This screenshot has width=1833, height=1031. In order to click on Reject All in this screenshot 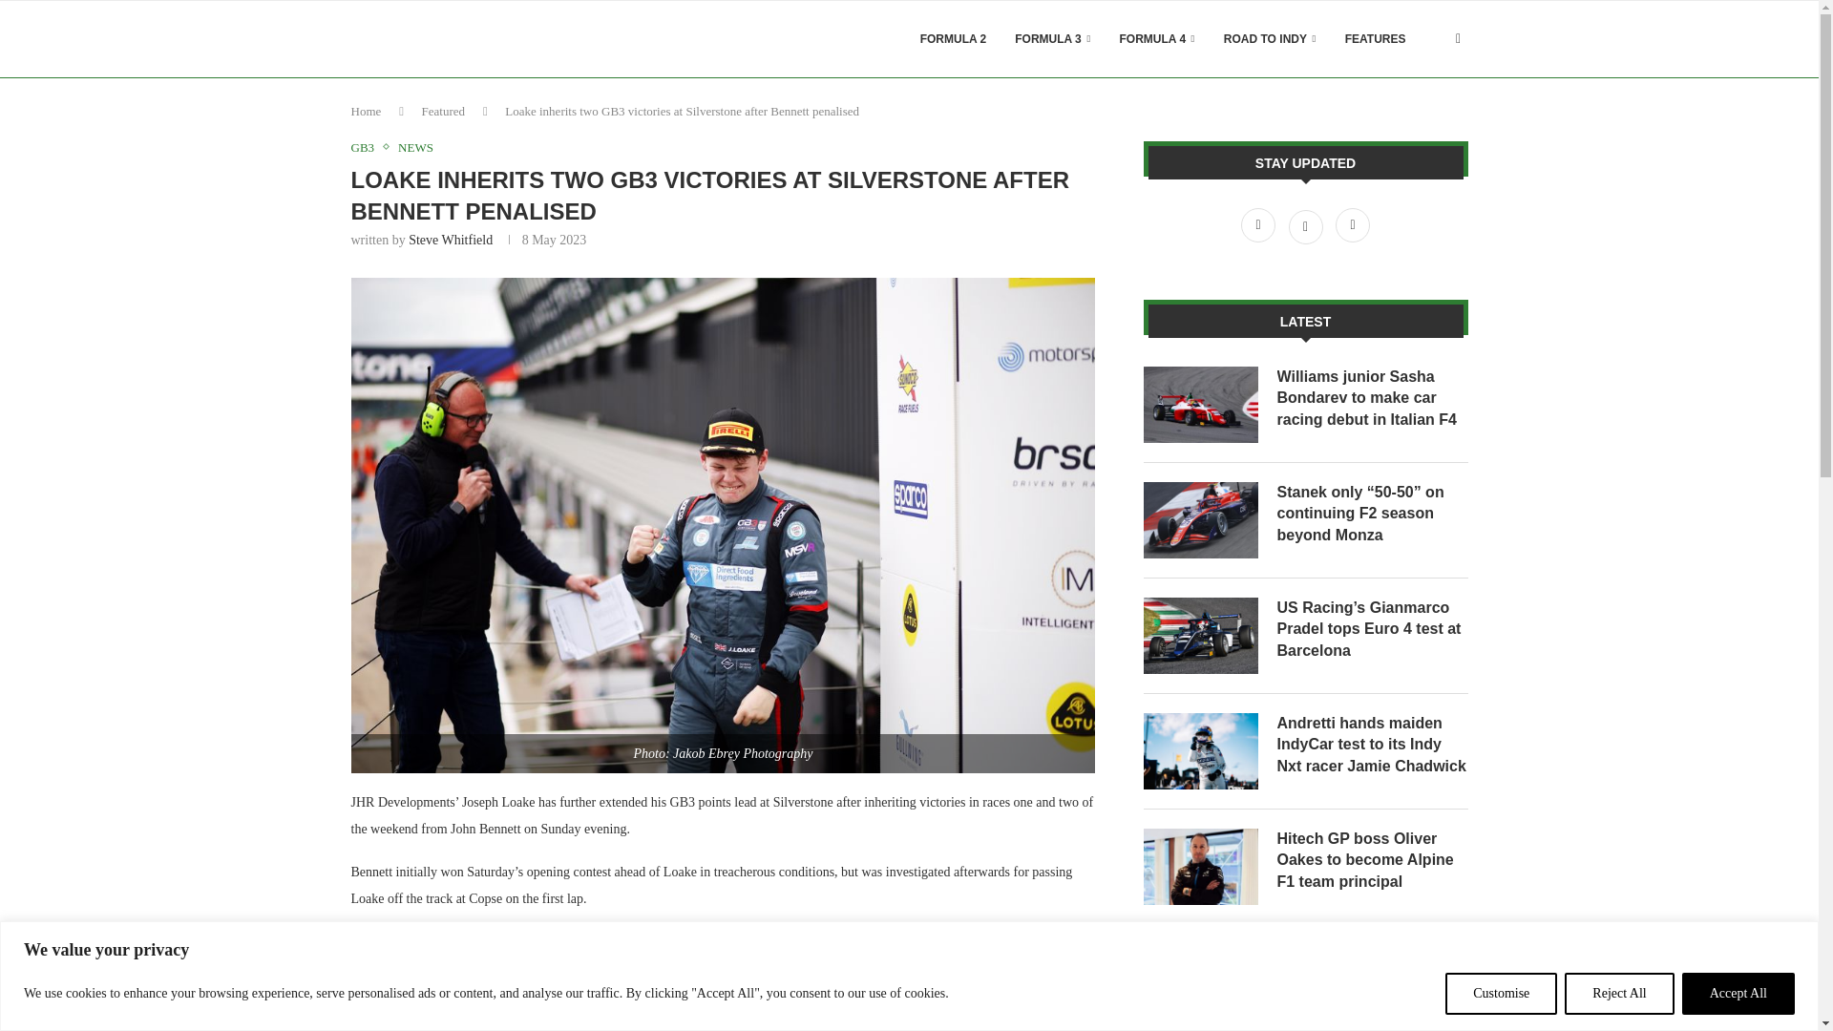, I will do `click(1619, 993)`.